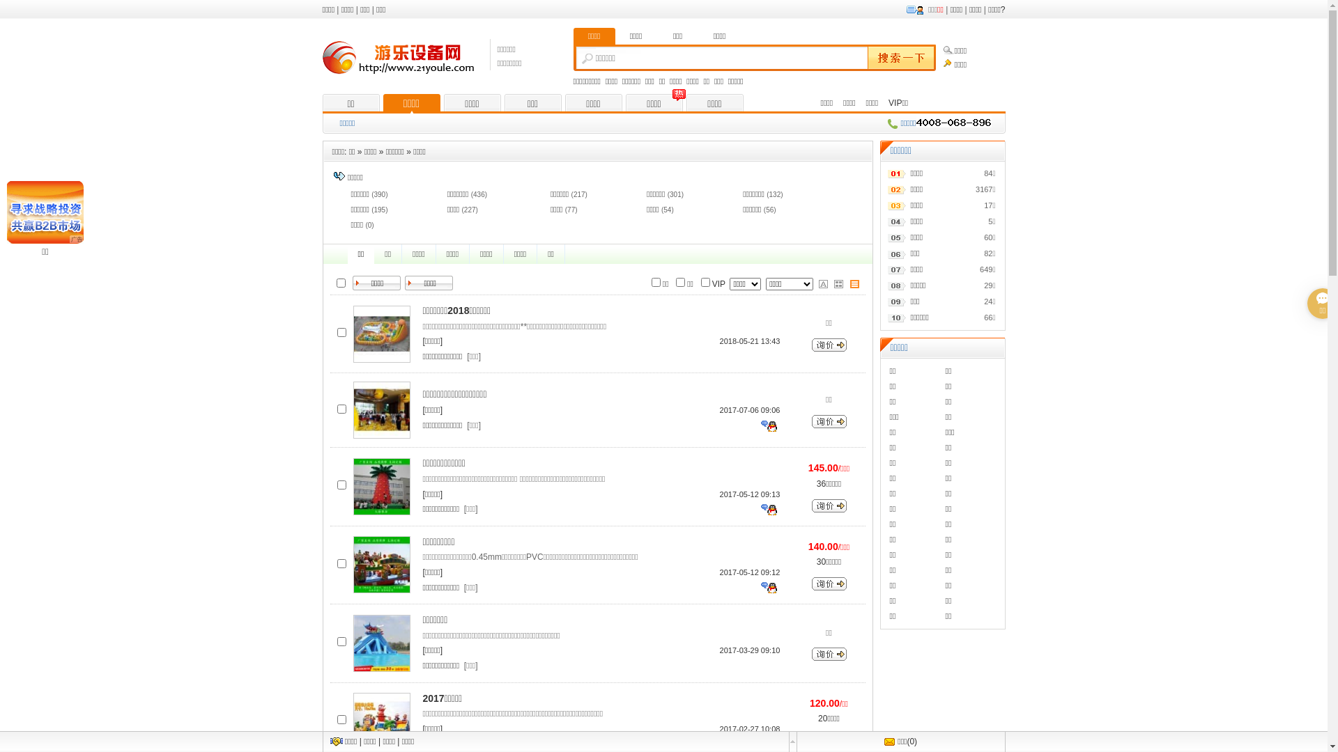 This screenshot has height=752, width=1338. What do you see at coordinates (341, 283) in the screenshot?
I see `on` at bounding box center [341, 283].